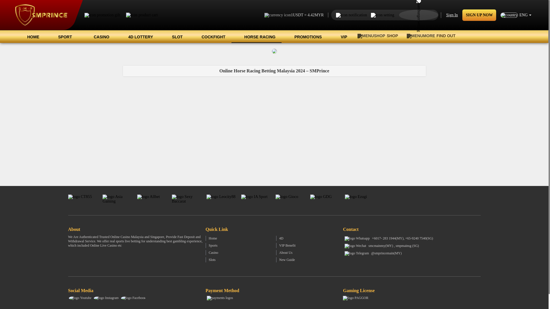 This screenshot has height=309, width=550. Describe the element at coordinates (210, 37) in the screenshot. I see `COCKFIGHT` at that location.